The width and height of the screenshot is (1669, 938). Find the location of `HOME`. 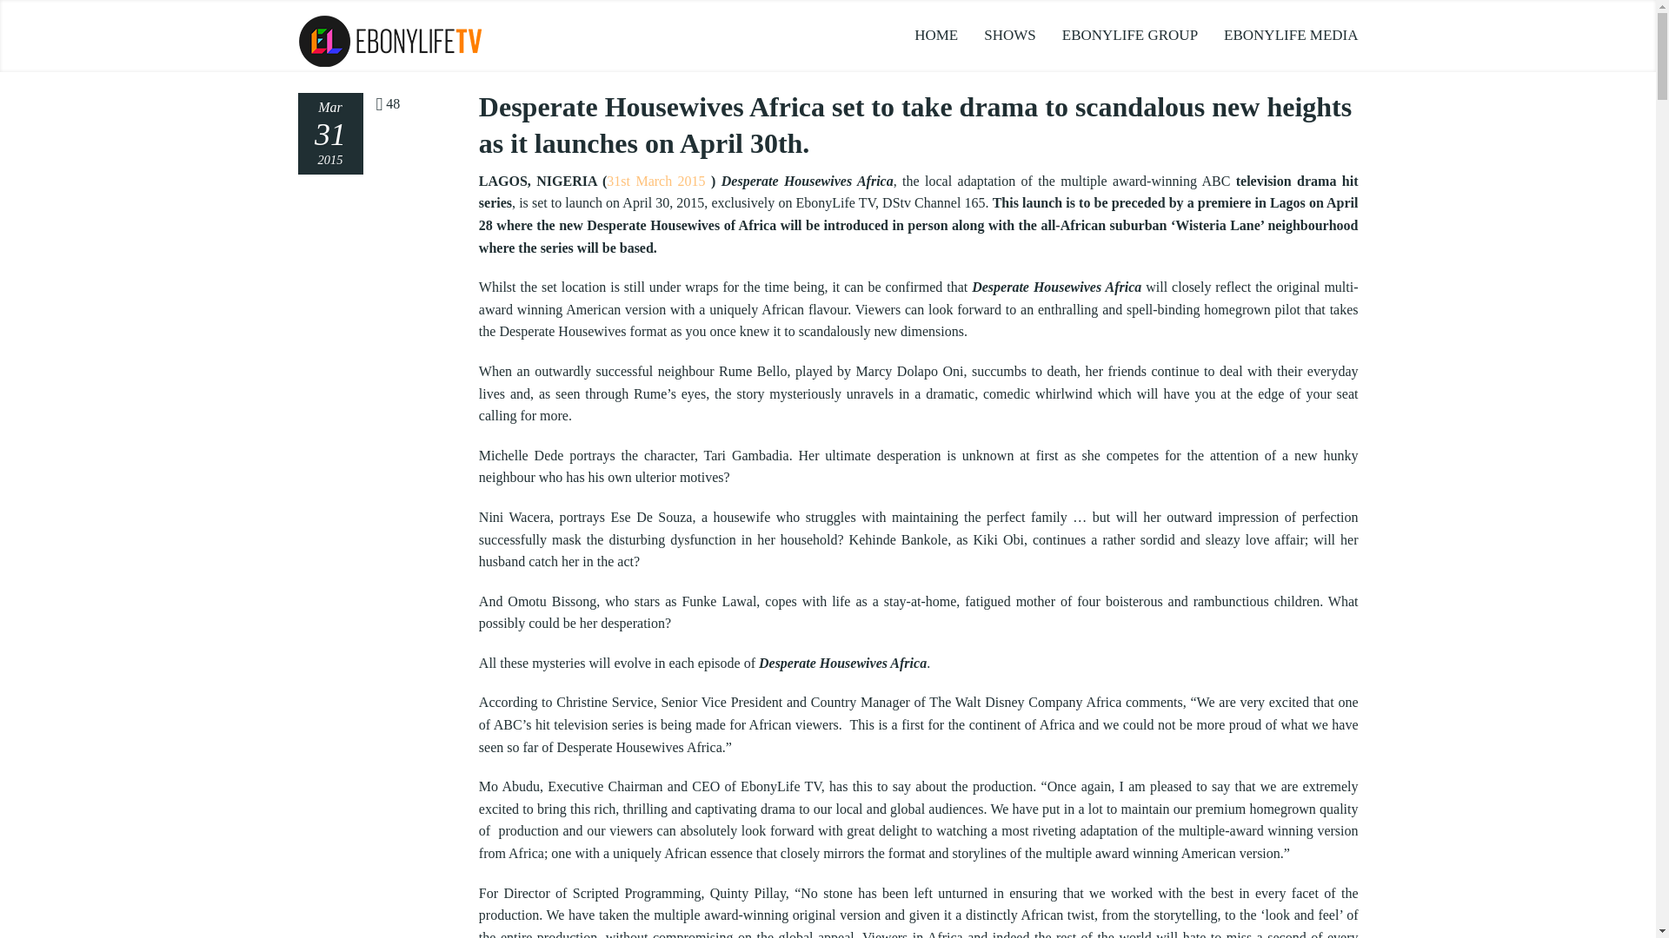

HOME is located at coordinates (935, 35).